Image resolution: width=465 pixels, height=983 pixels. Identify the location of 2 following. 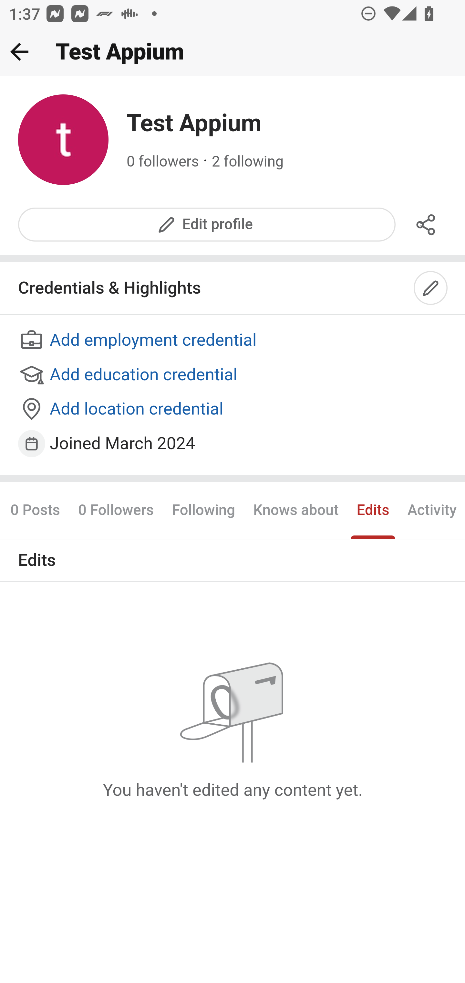
(248, 162).